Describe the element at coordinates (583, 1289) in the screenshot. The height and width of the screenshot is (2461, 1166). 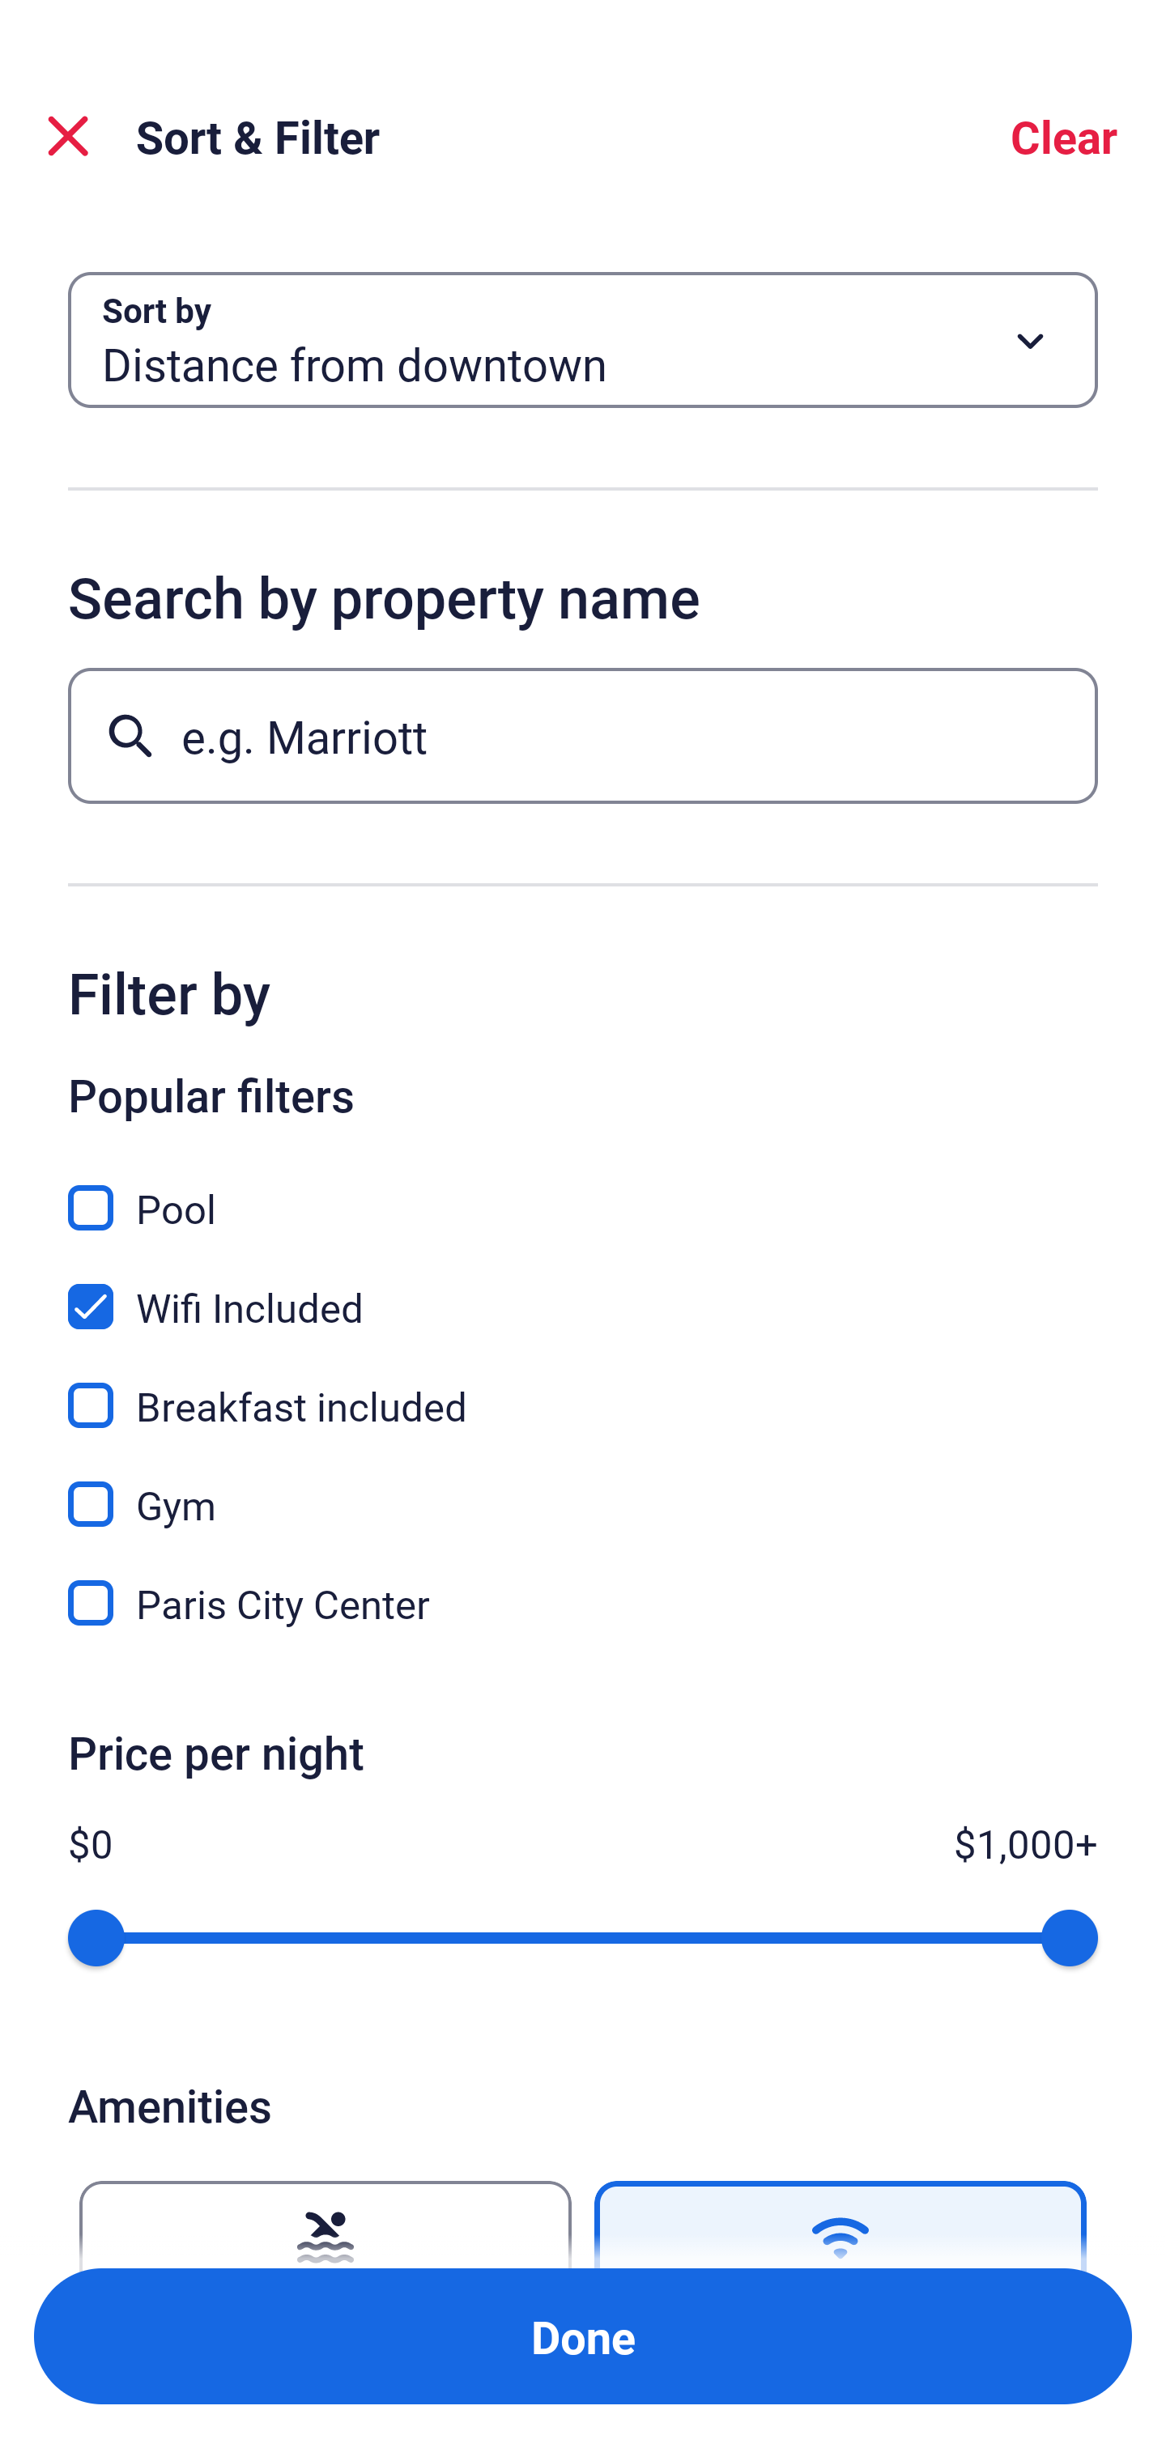
I see `Wifi Included, Wifi Included` at that location.